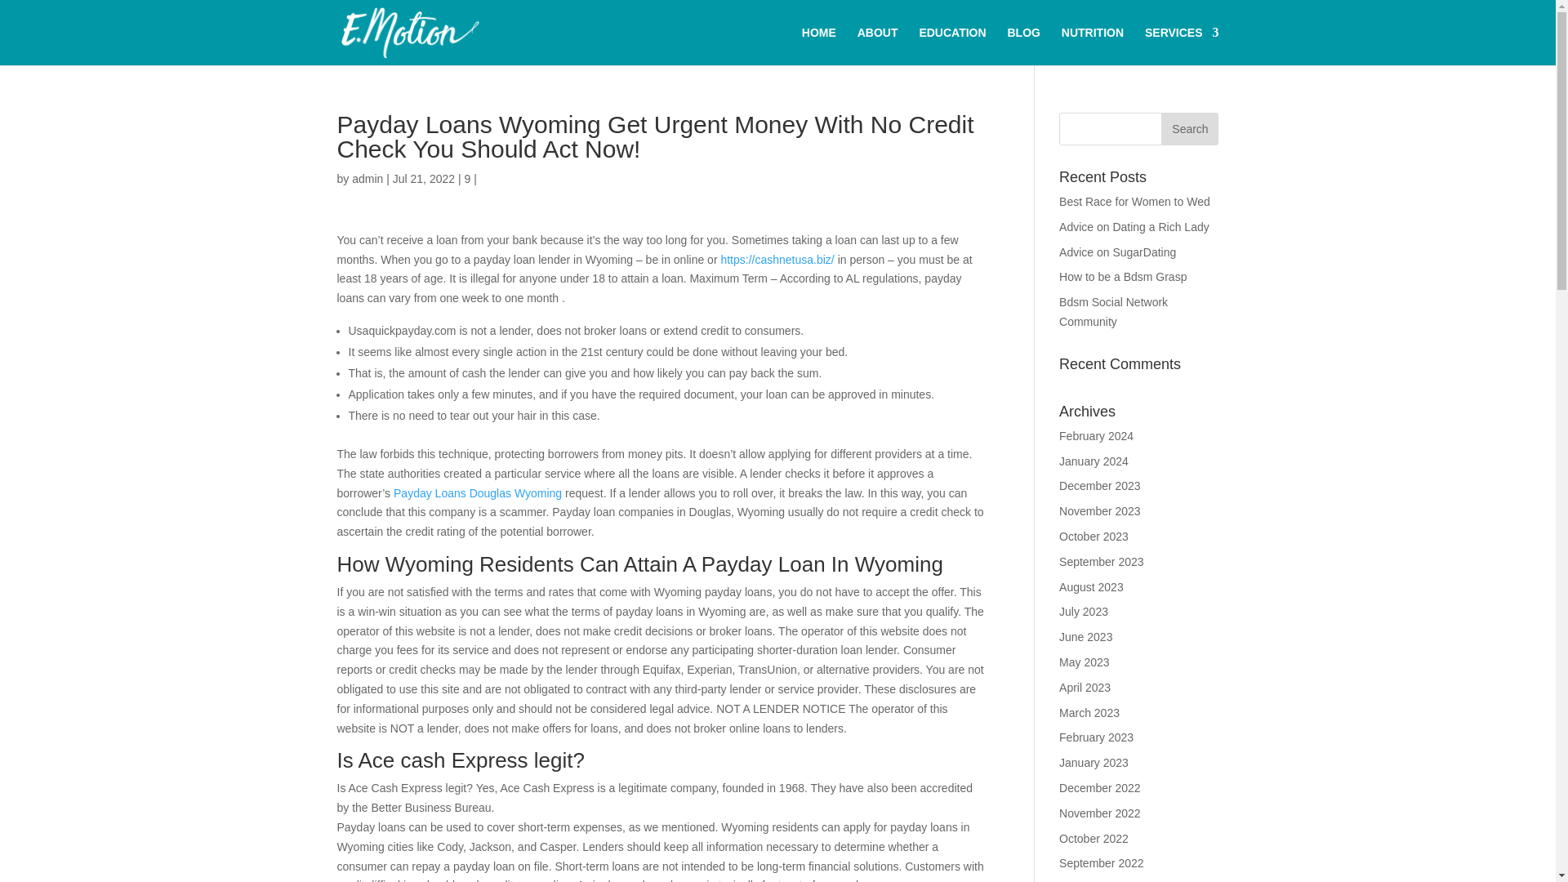  Describe the element at coordinates (1182, 46) in the screenshot. I see `SERVICES` at that location.